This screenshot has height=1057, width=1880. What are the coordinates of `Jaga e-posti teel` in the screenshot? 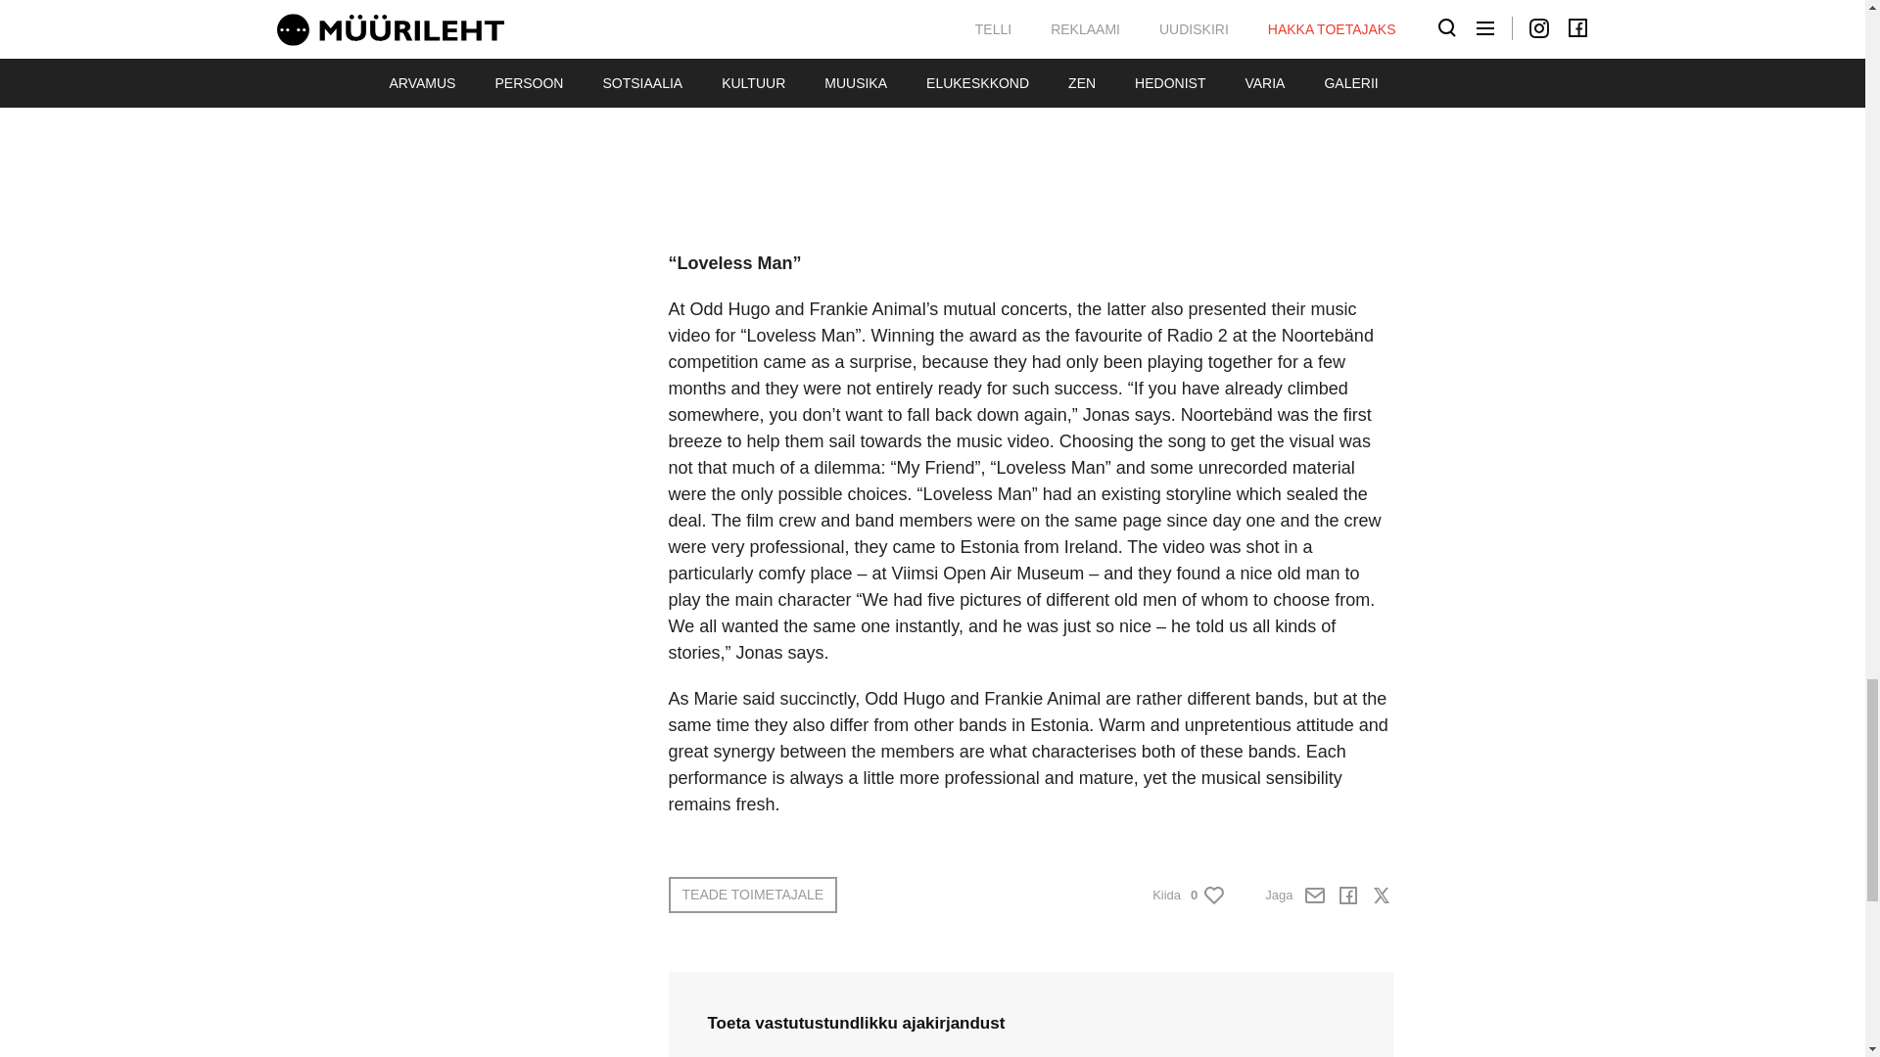 It's located at (1314, 895).